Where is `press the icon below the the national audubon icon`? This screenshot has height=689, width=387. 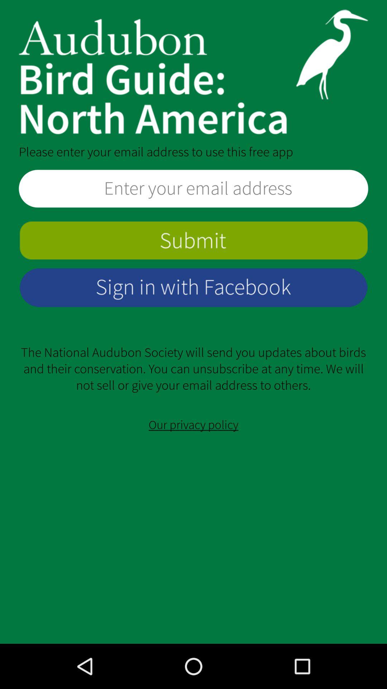
press the icon below the the national audubon icon is located at coordinates (193, 425).